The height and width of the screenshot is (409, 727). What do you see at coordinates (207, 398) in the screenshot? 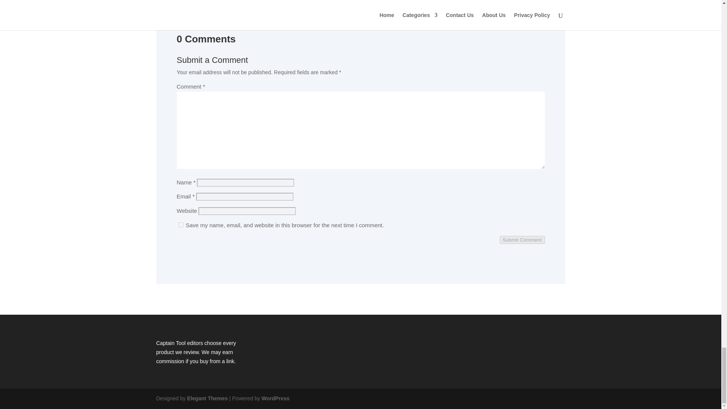
I see `Elegant Themes` at bounding box center [207, 398].